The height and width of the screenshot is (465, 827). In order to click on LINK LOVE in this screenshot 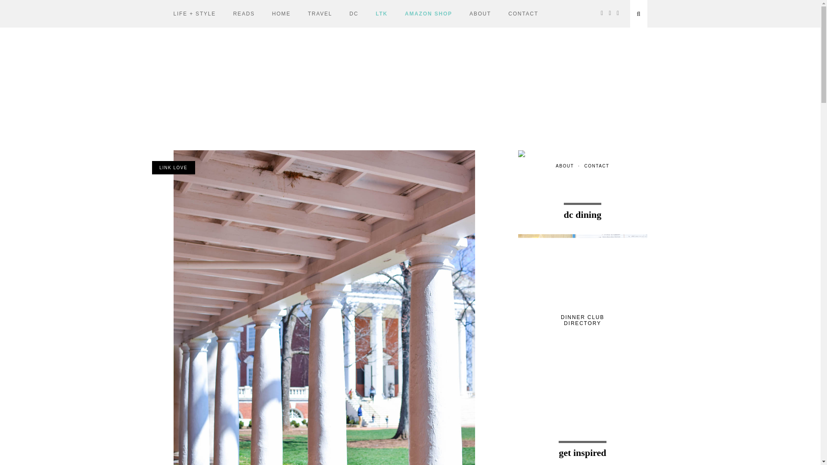, I will do `click(173, 167)`.